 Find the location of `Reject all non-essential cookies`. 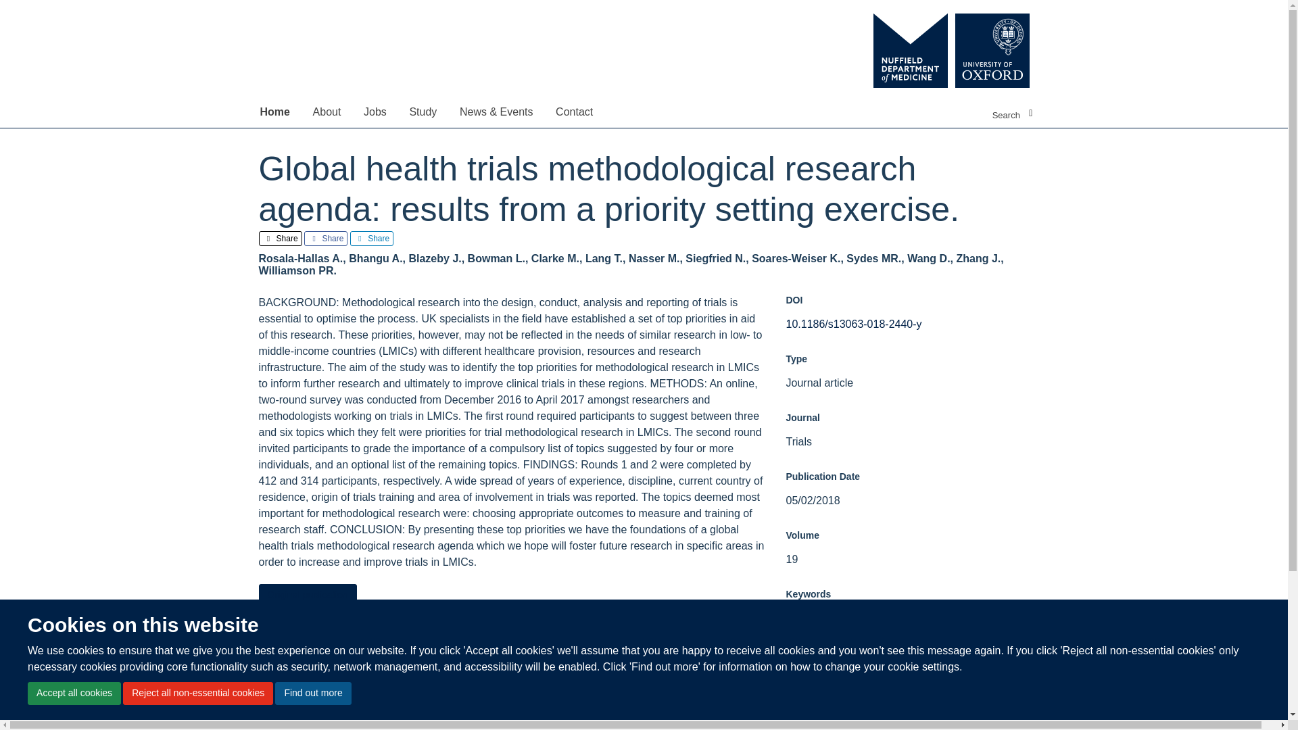

Reject all non-essential cookies is located at coordinates (197, 693).